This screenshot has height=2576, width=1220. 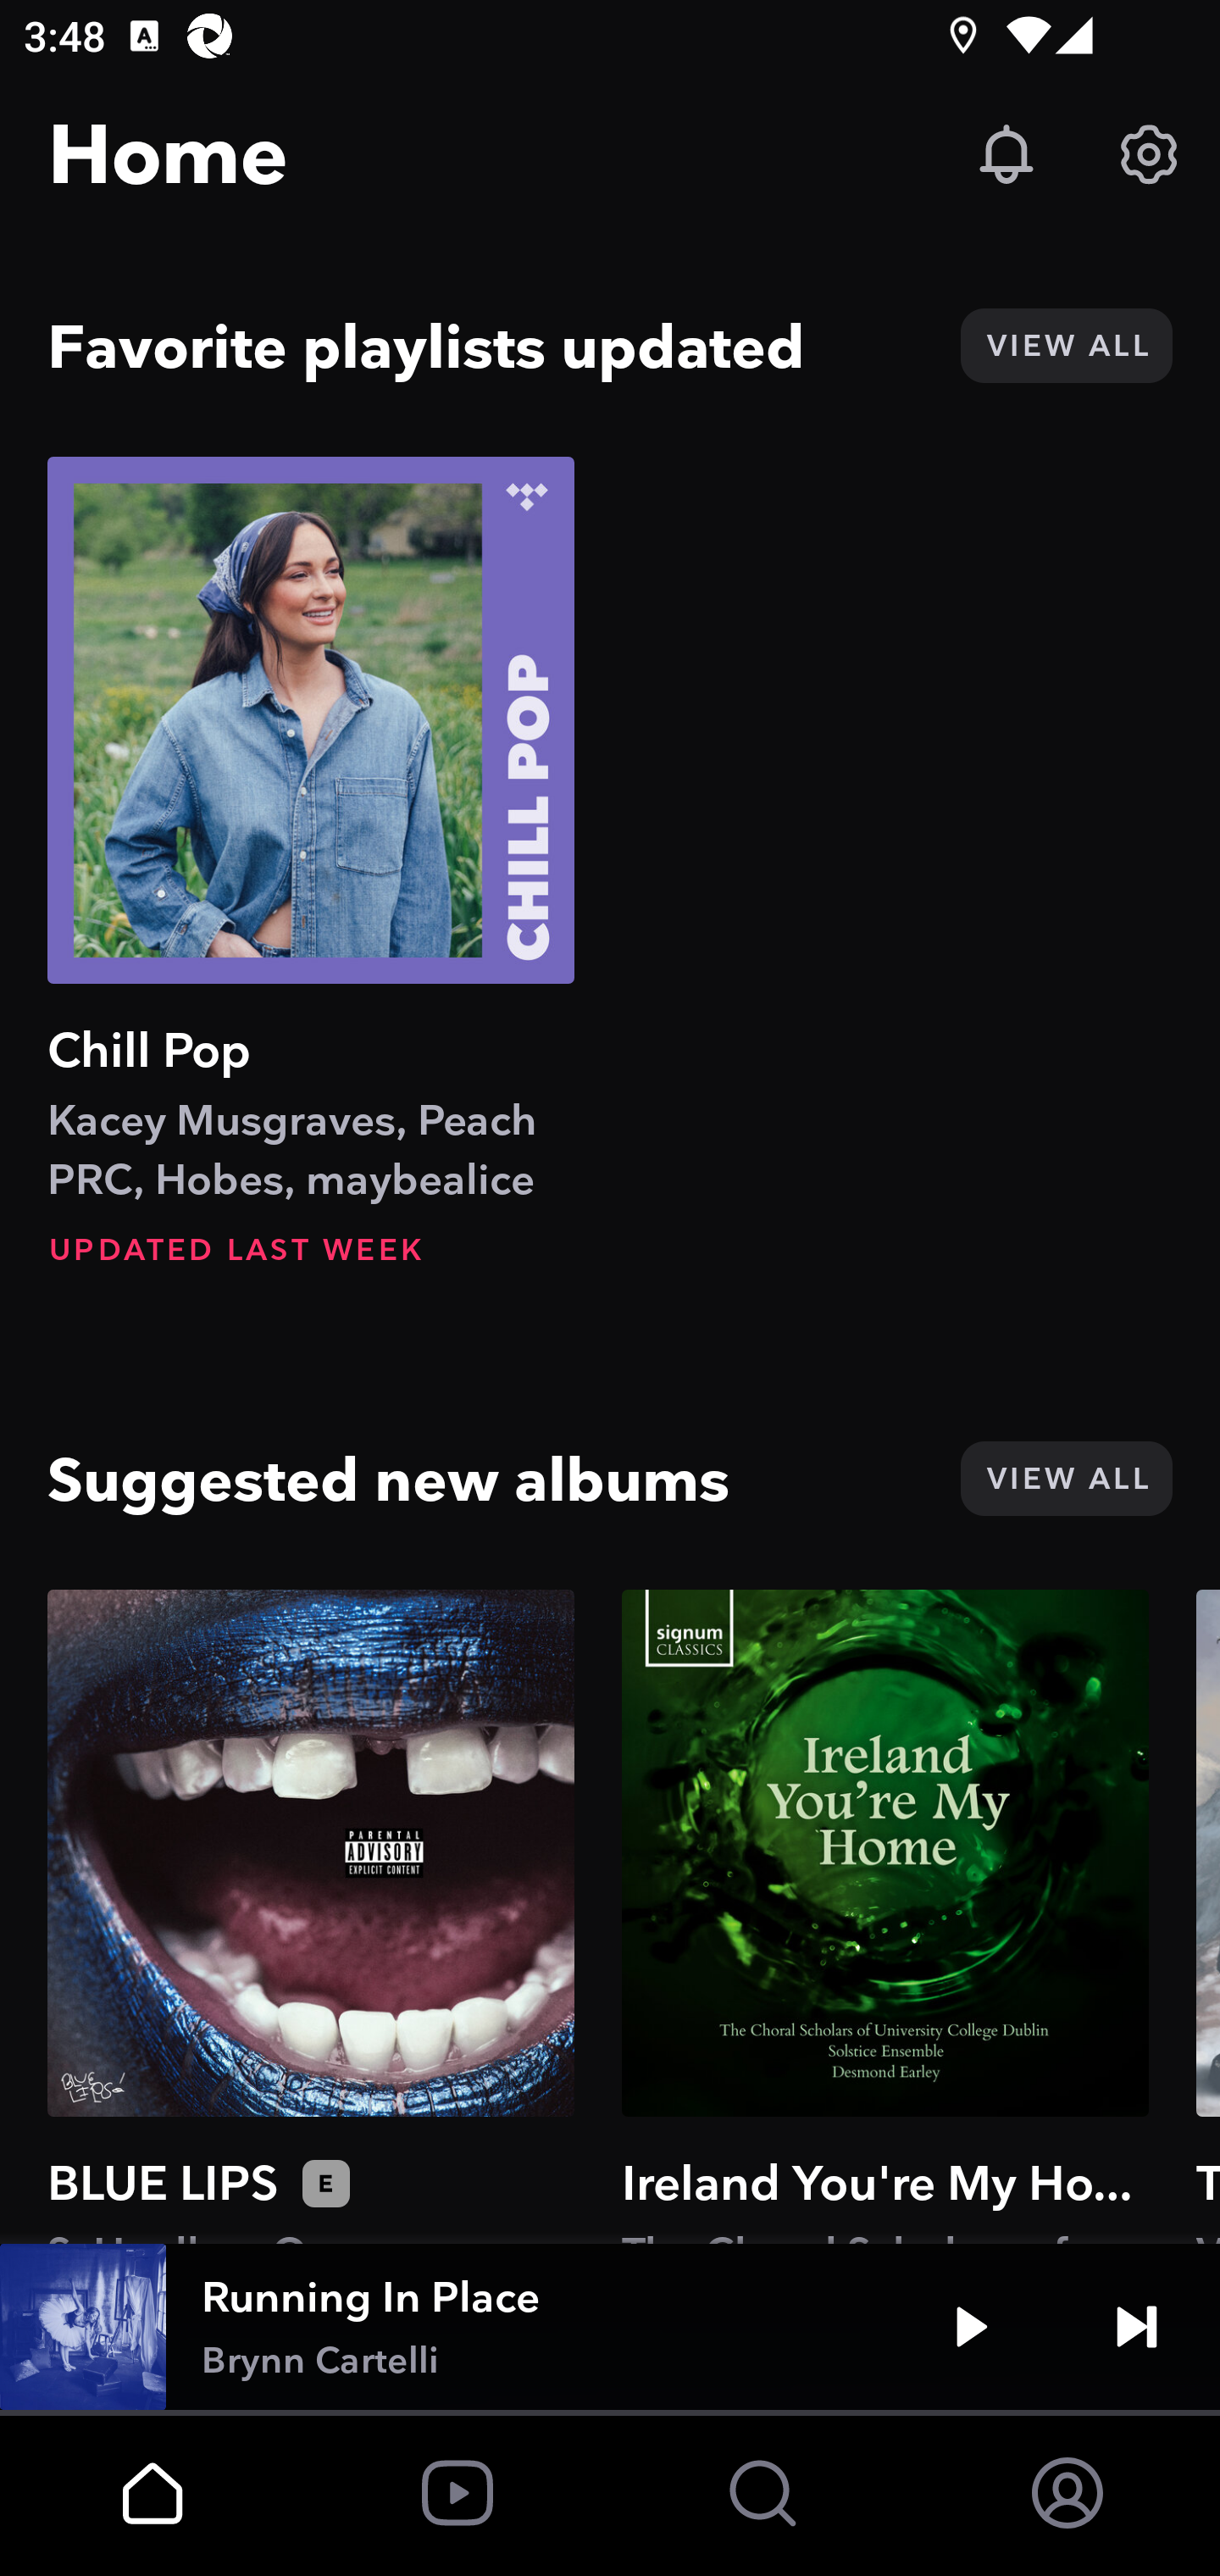 I want to click on Play, so click(x=971, y=2327).